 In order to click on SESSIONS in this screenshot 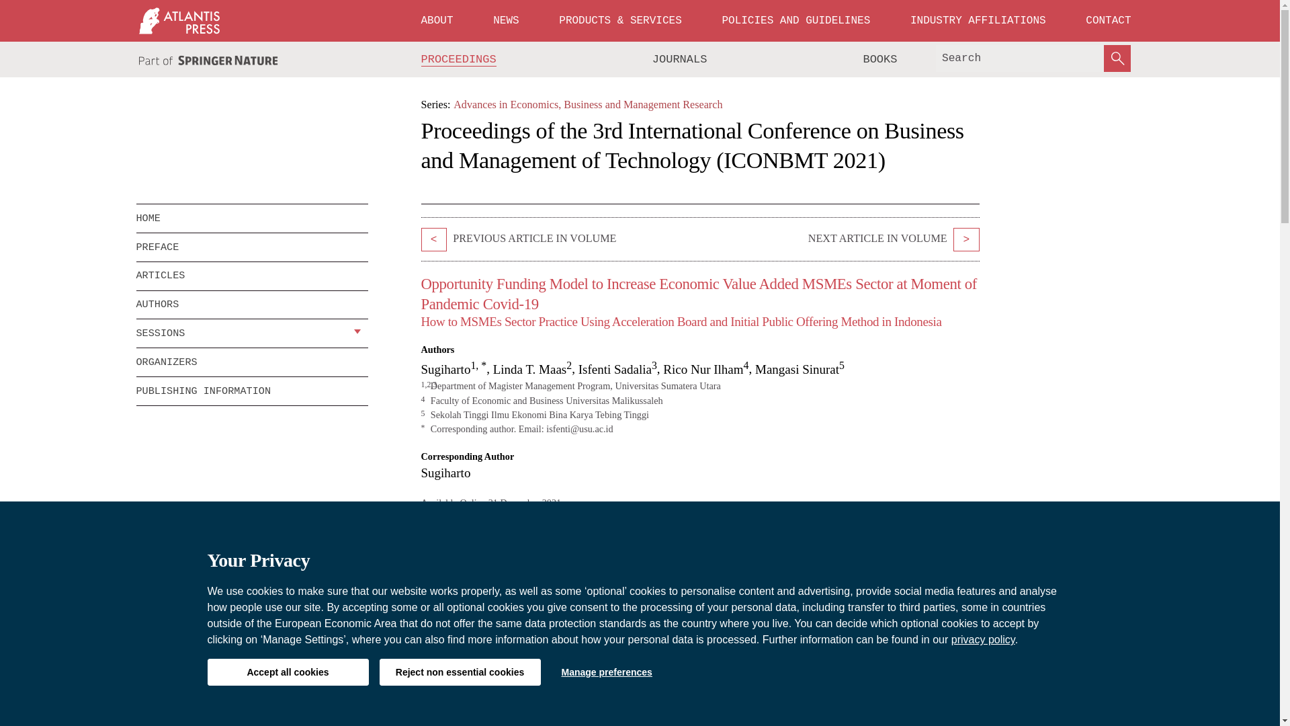, I will do `click(242, 333)`.